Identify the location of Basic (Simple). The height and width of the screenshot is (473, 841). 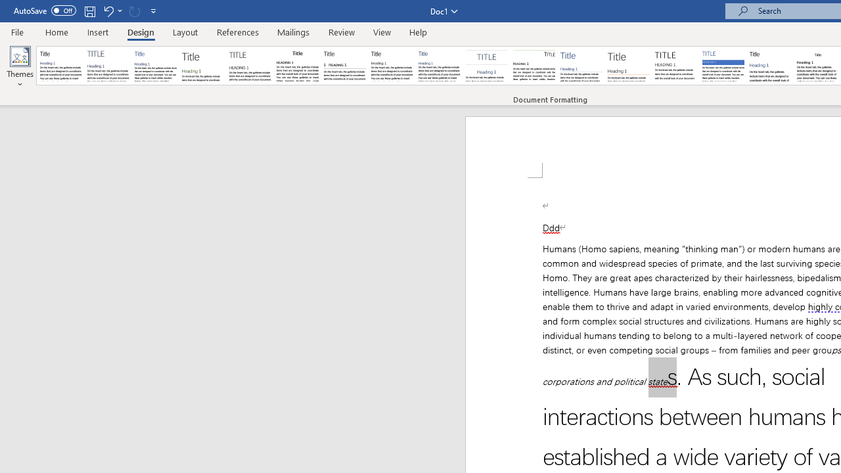
(155, 66).